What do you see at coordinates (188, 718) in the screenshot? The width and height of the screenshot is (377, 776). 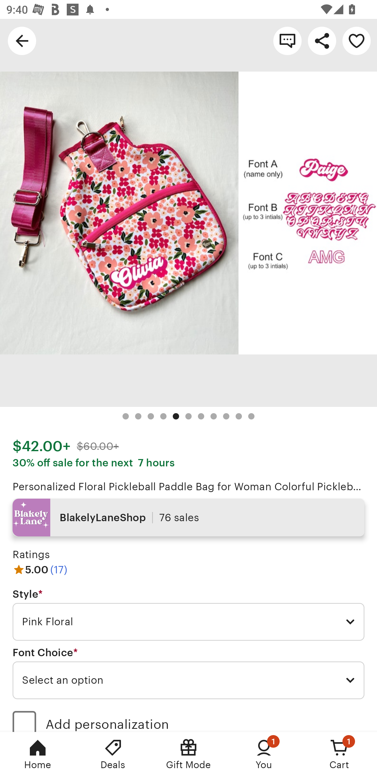 I see `Add personalization (optional) Add personalization` at bounding box center [188, 718].